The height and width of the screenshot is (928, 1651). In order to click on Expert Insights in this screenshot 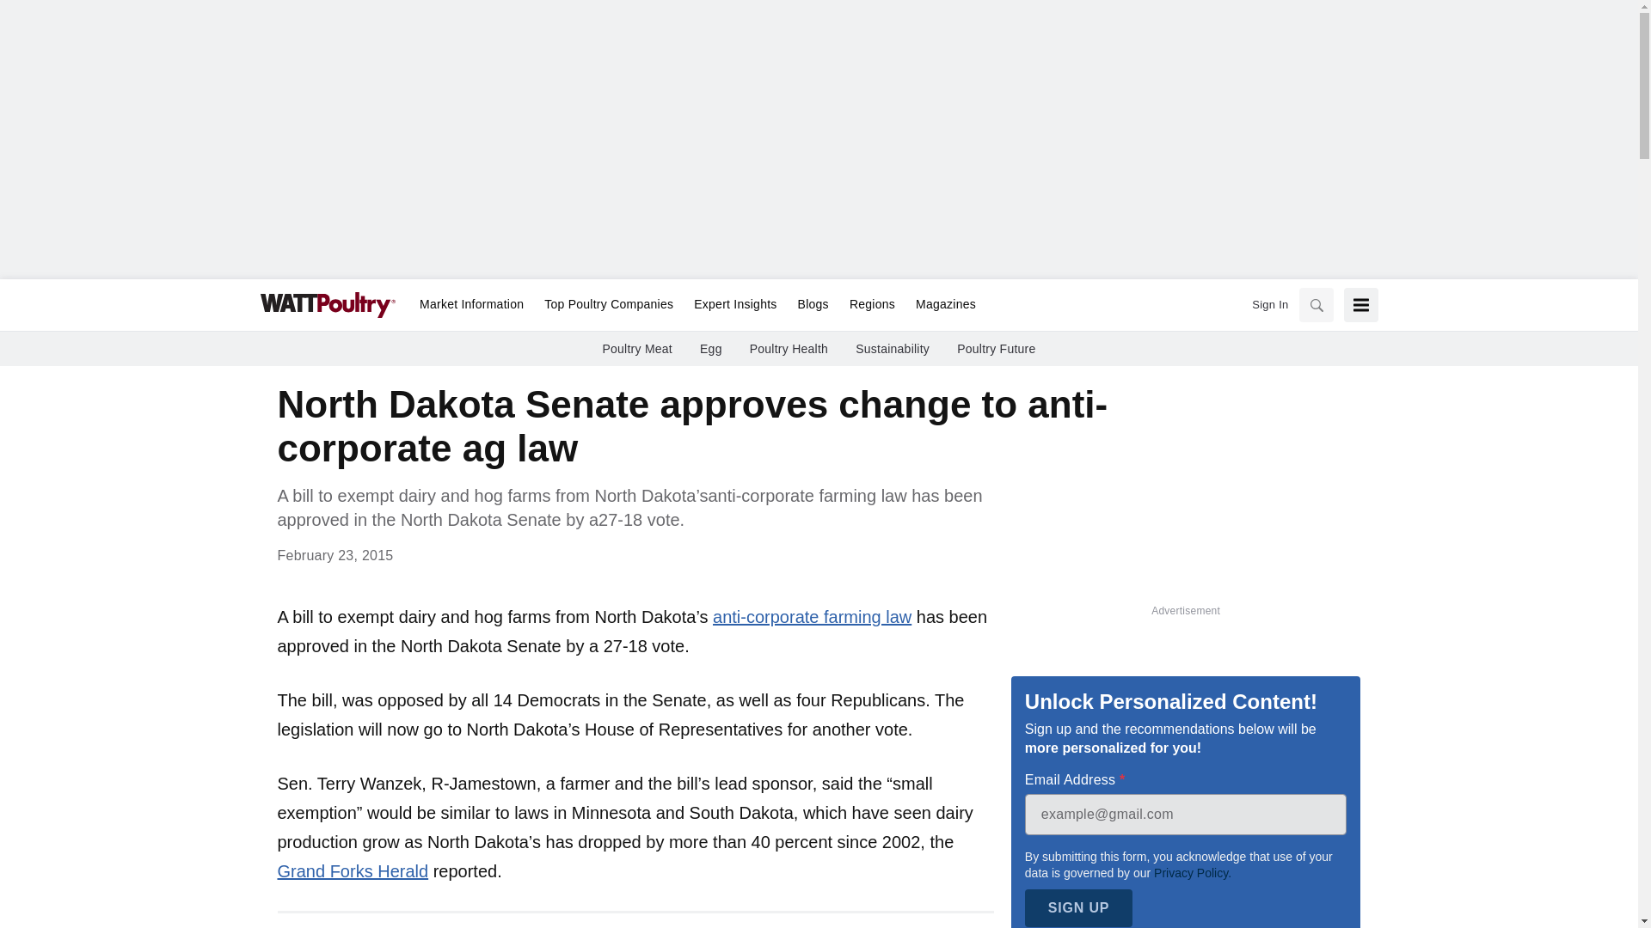, I will do `click(734, 305)`.